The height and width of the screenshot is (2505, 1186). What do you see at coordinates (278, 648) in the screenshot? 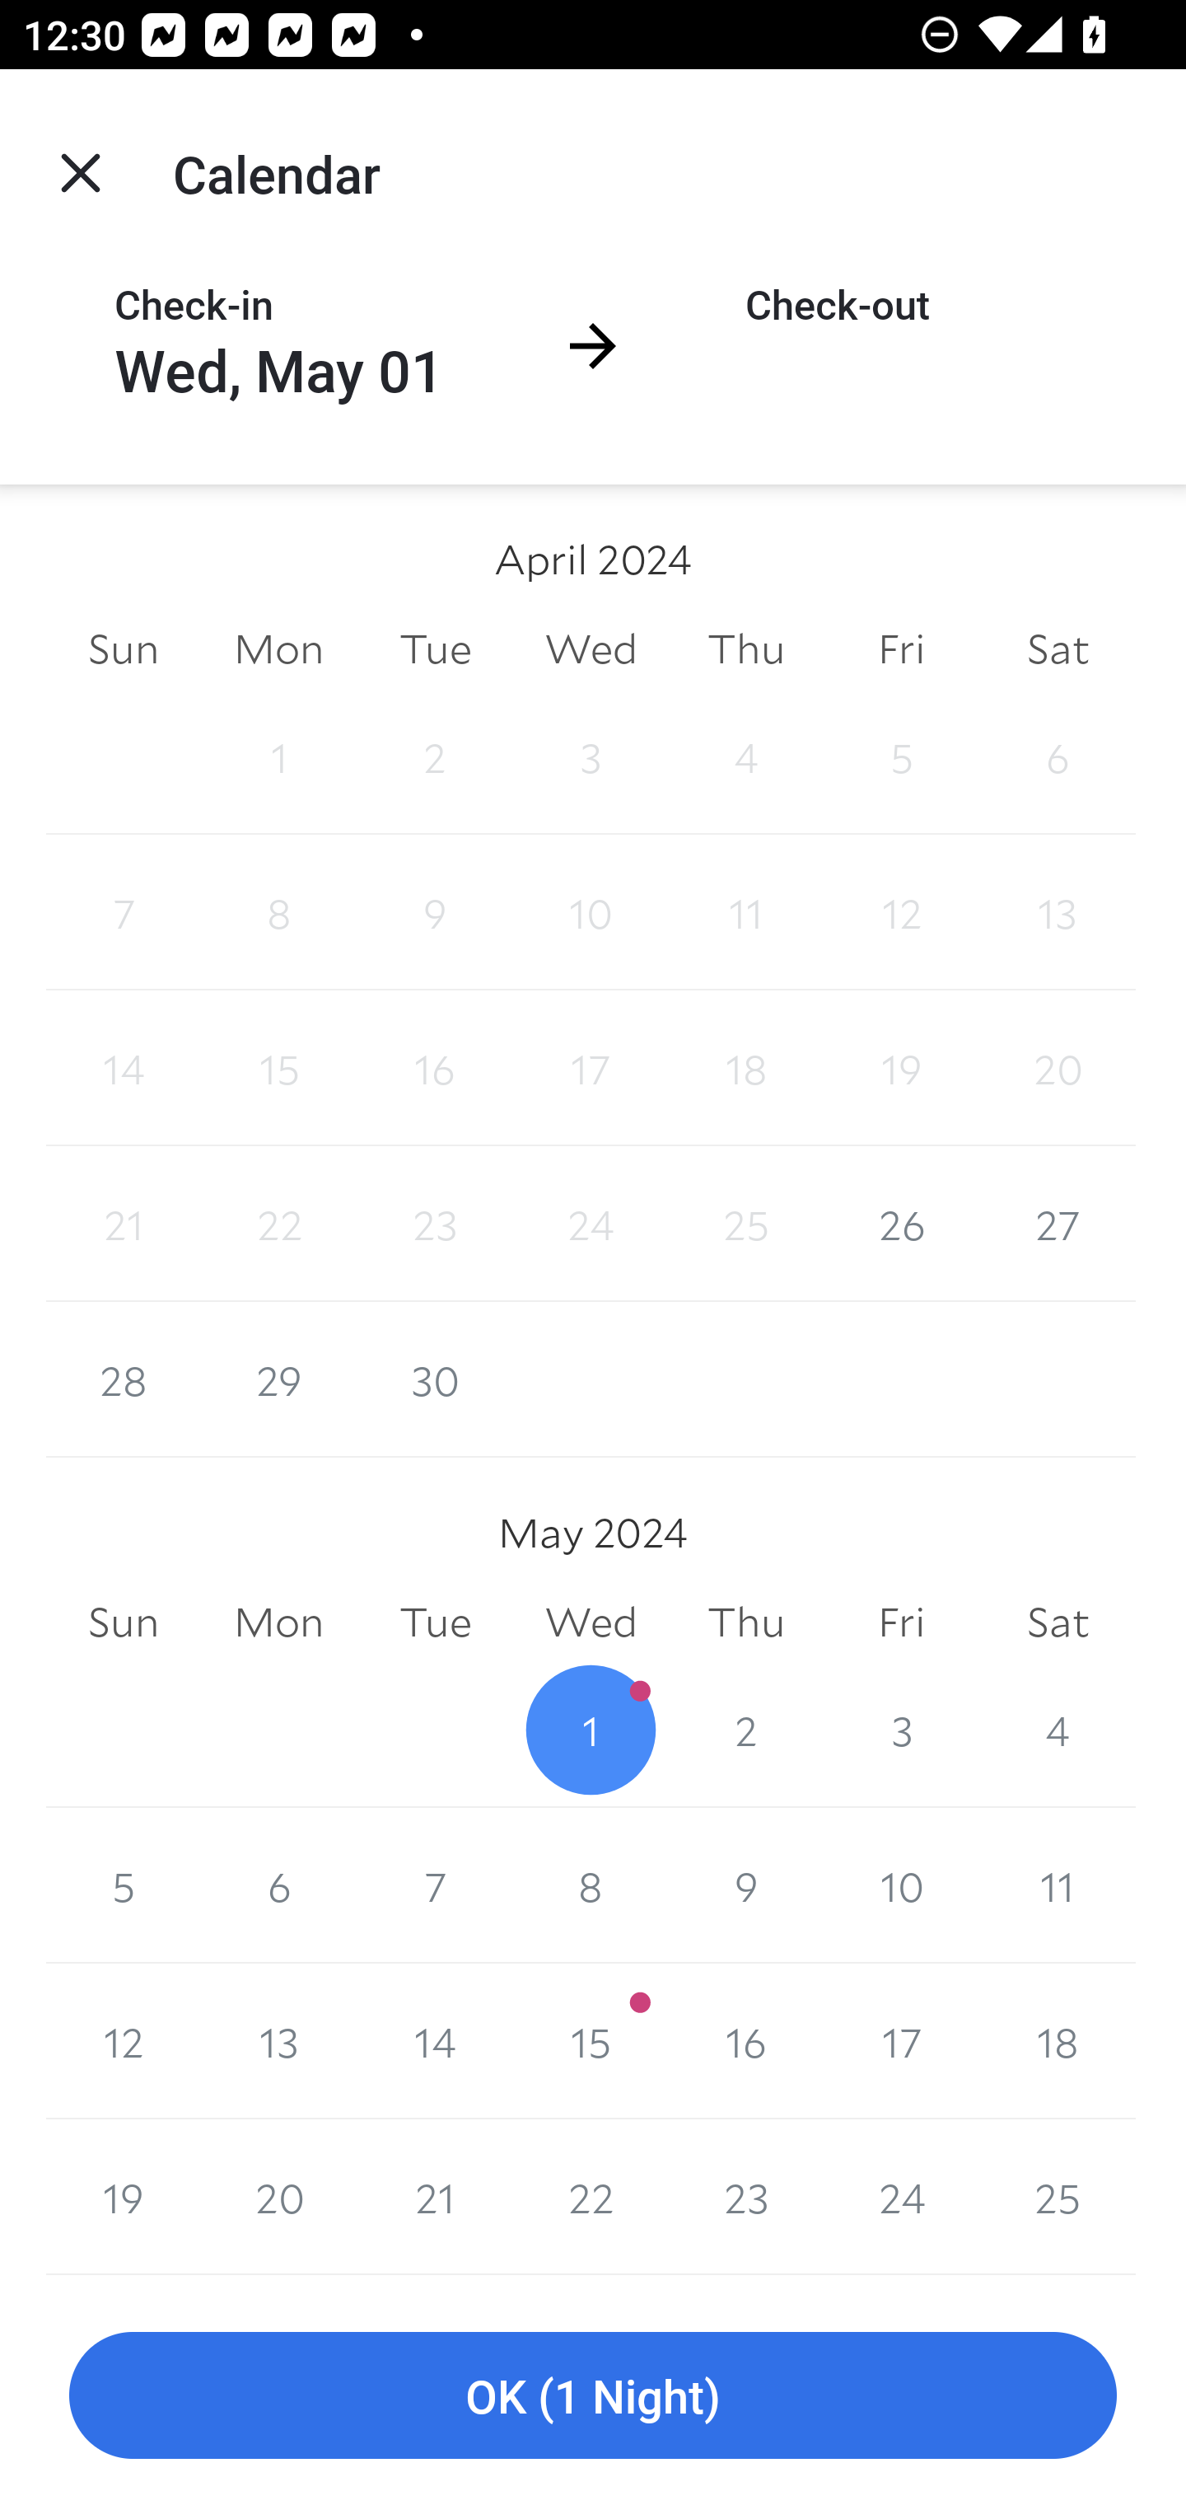
I see `Mon` at bounding box center [278, 648].